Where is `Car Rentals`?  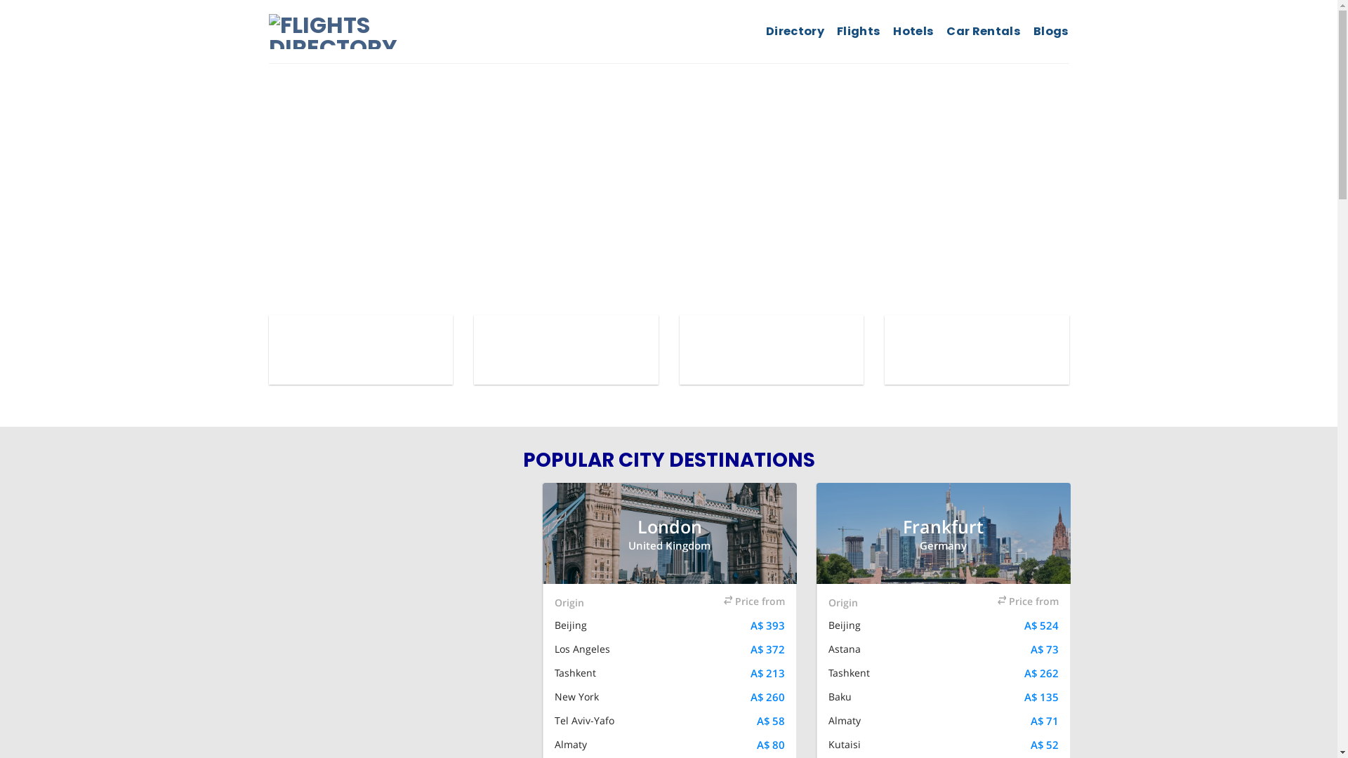 Car Rentals is located at coordinates (984, 32).